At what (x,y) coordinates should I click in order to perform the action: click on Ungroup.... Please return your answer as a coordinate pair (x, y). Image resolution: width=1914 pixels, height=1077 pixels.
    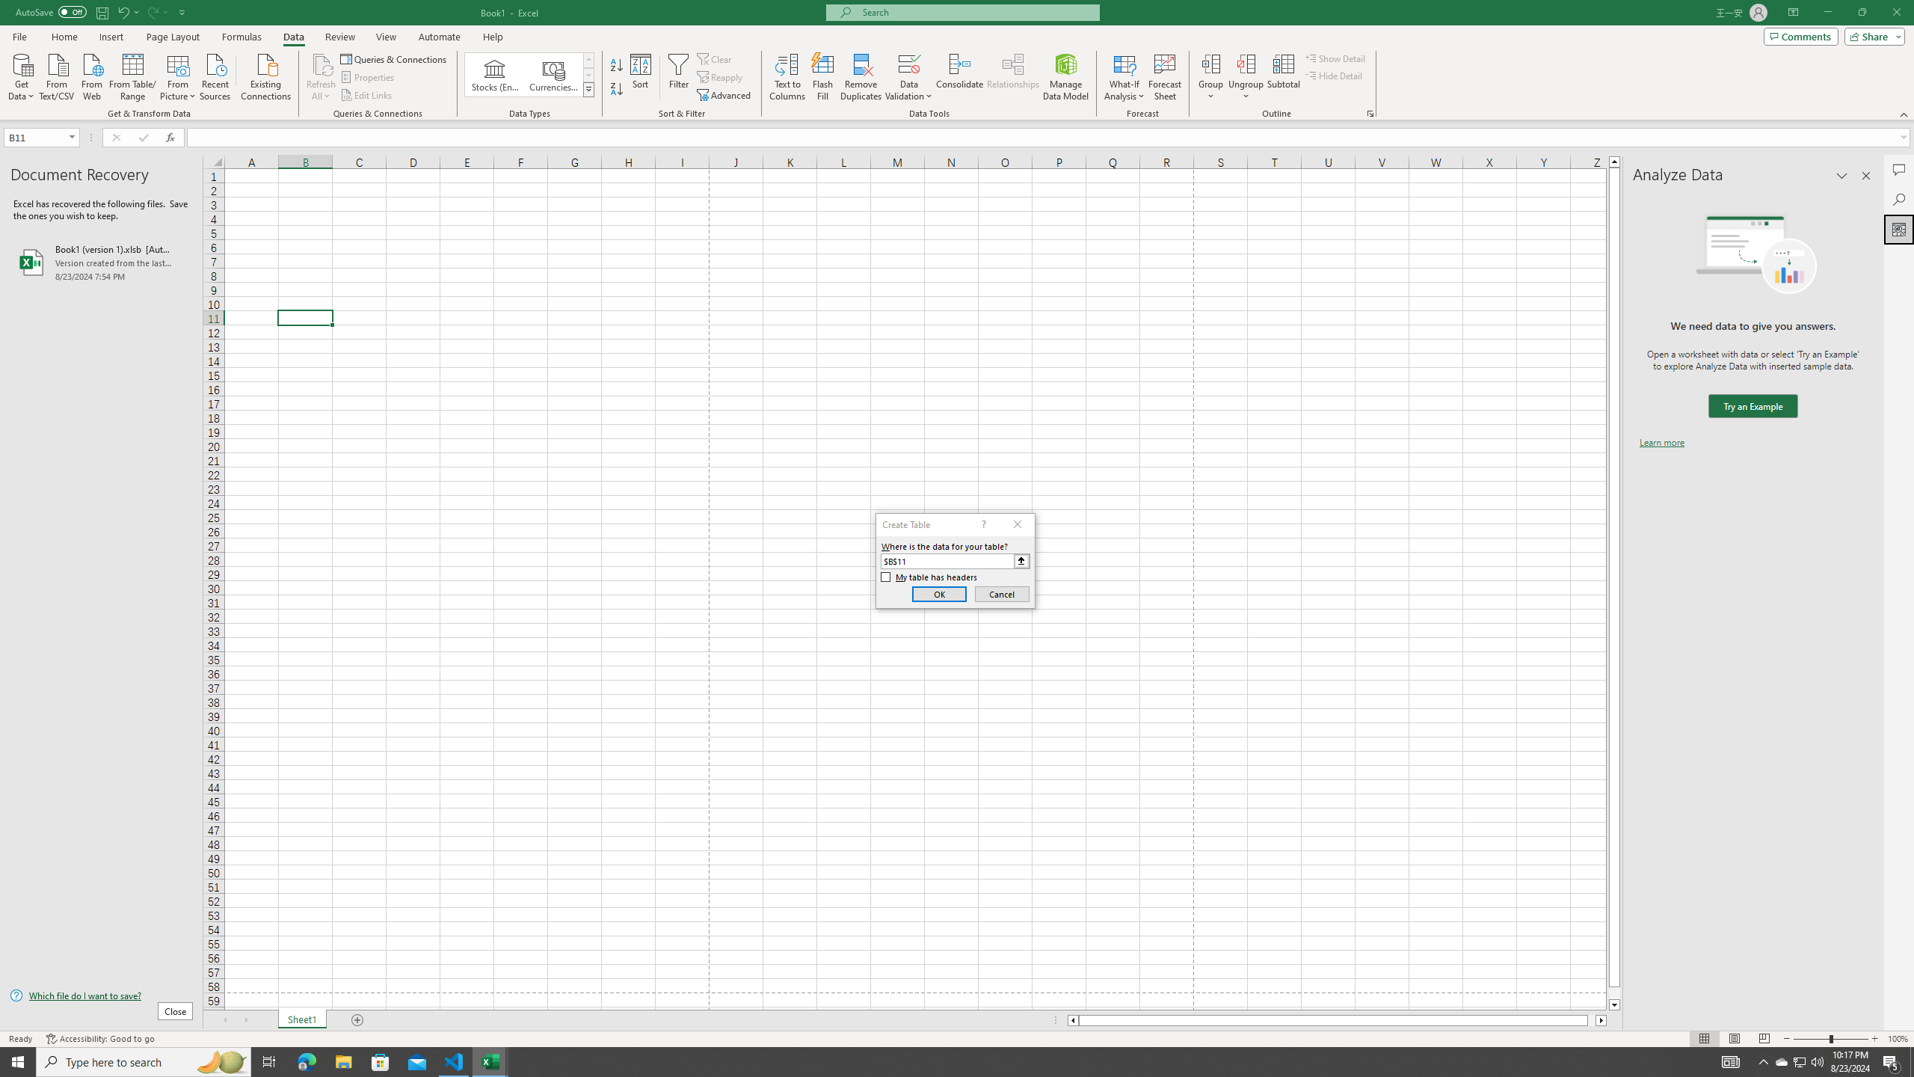
    Looking at the image, I should click on (1246, 64).